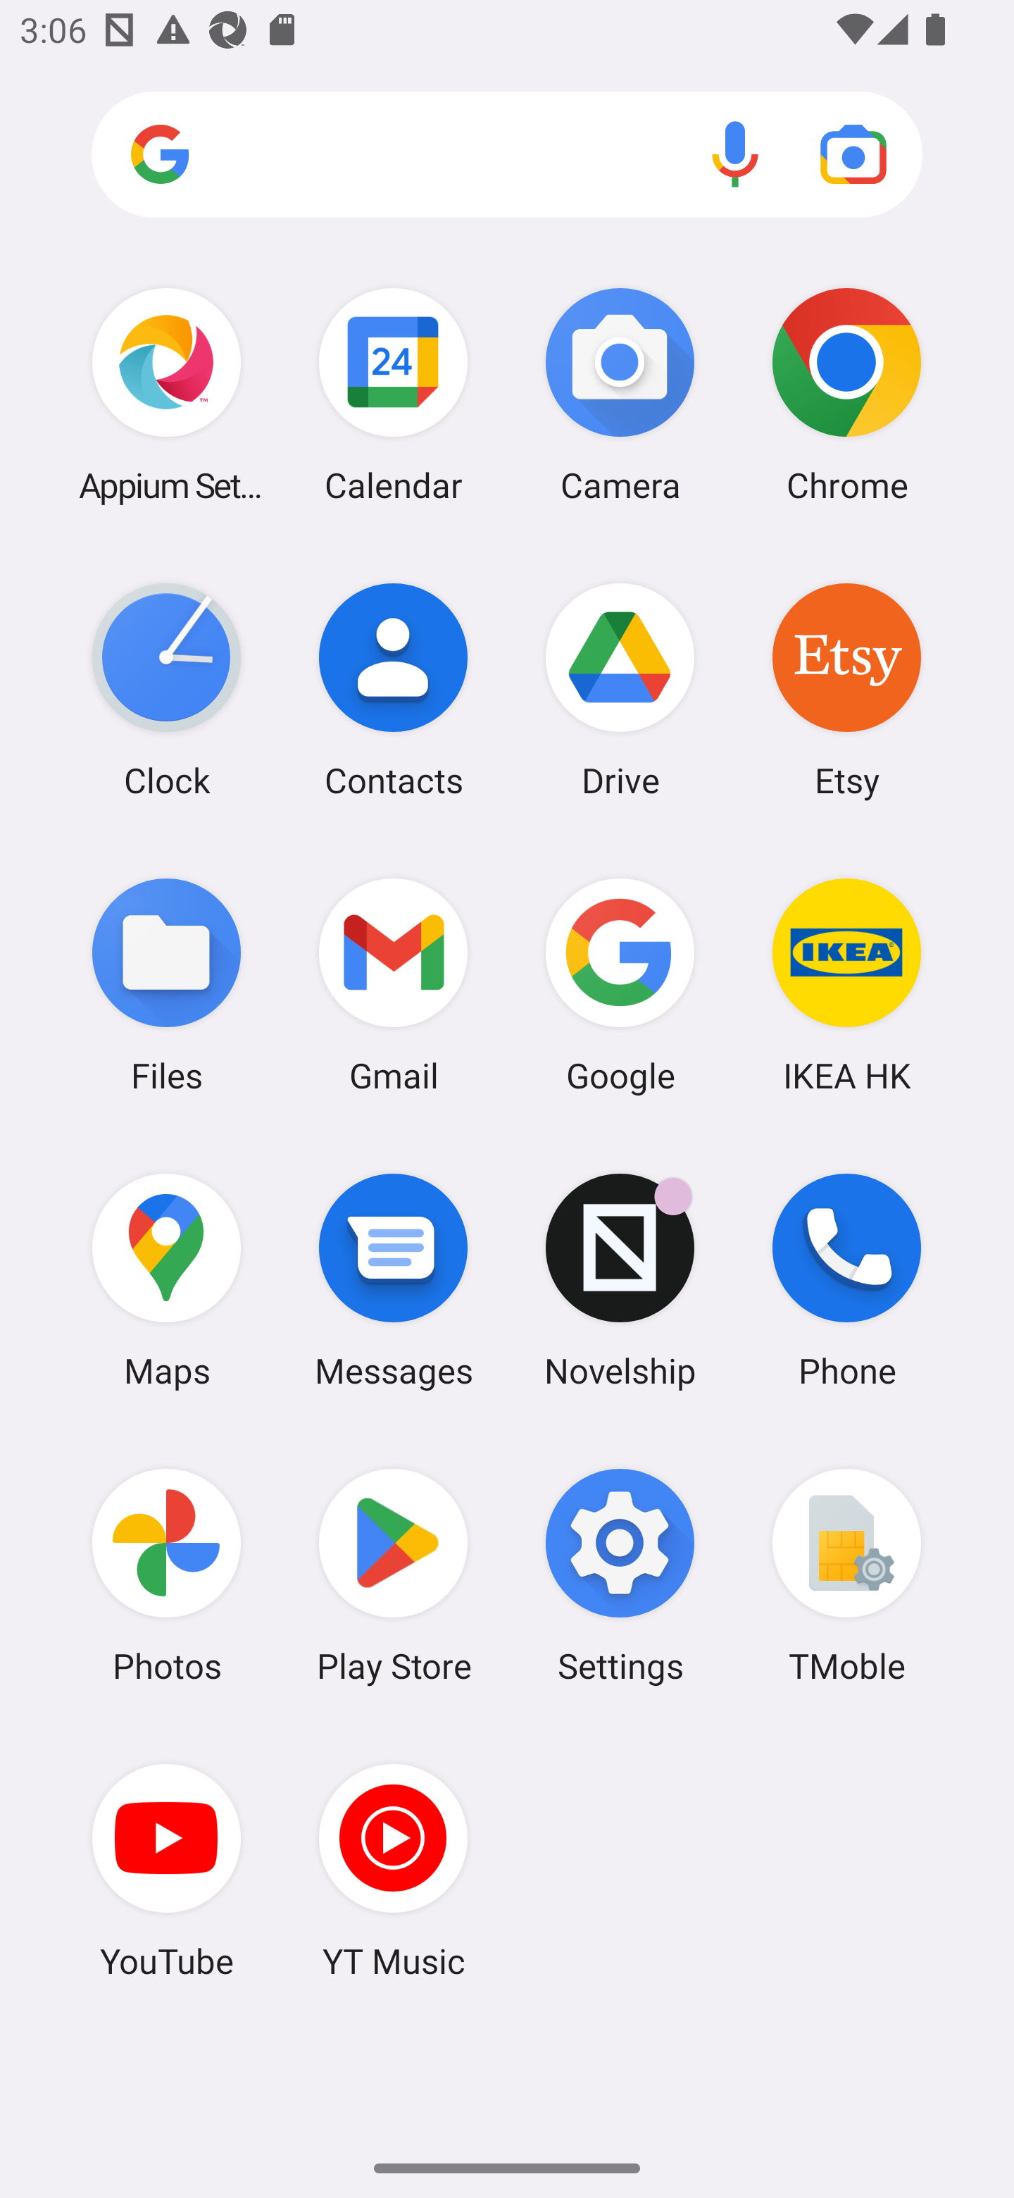  I want to click on Voice search, so click(735, 154).